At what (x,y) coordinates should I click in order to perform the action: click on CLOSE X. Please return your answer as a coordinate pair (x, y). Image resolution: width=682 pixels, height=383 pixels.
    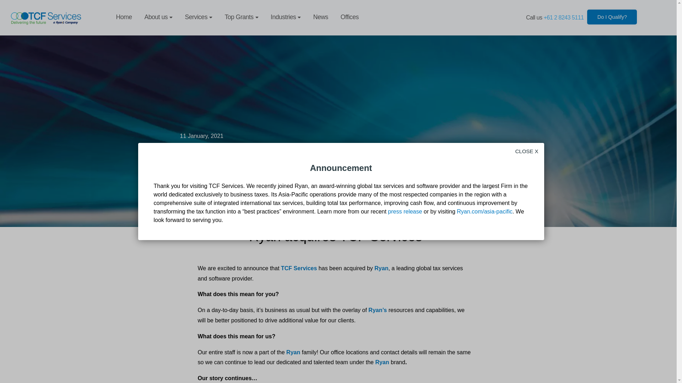
    Looking at the image, I should click on (526, 151).